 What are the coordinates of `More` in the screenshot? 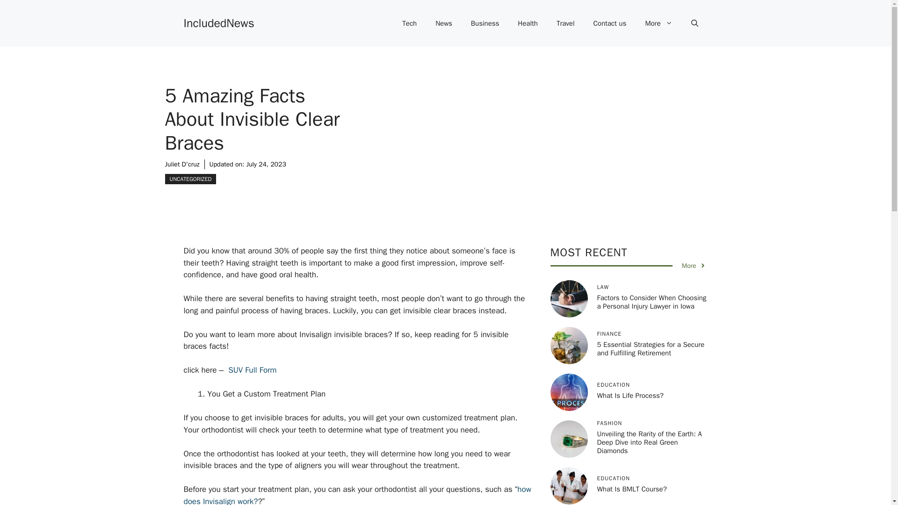 It's located at (659, 23).